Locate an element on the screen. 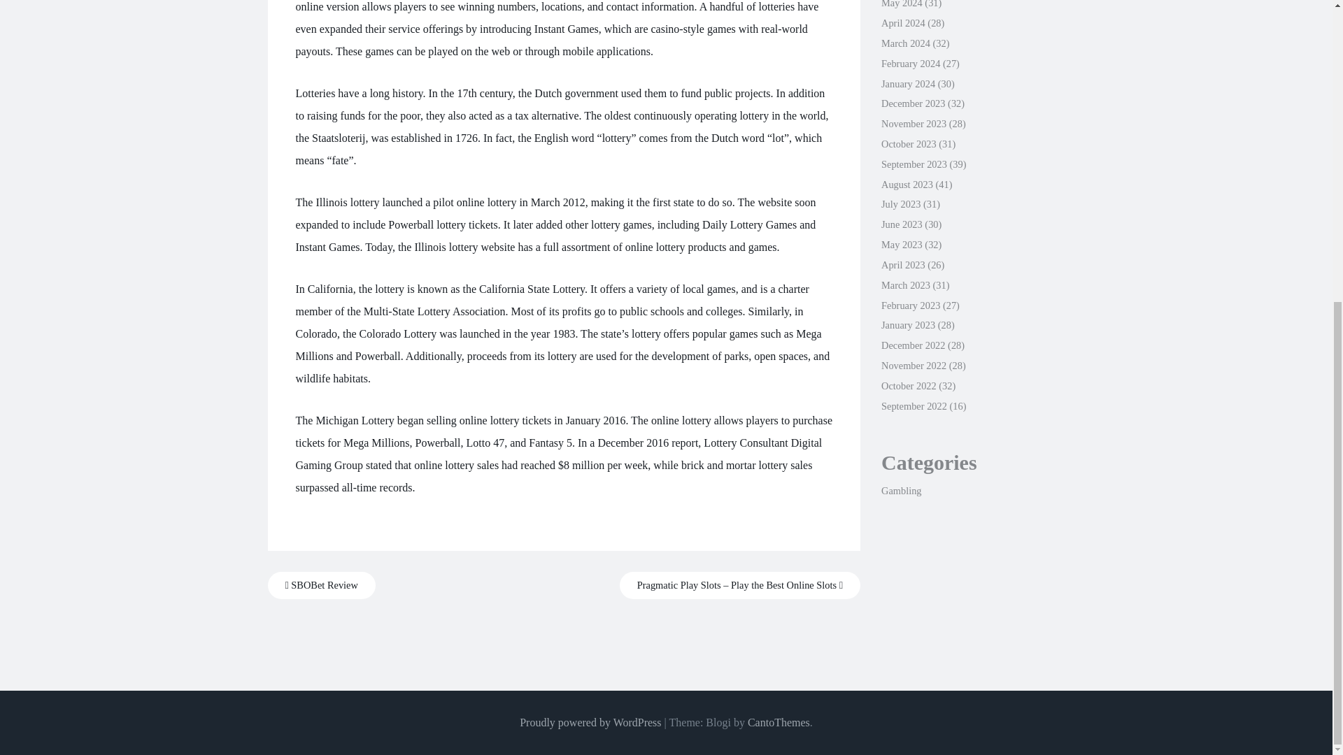 This screenshot has width=1343, height=755. September 2022 is located at coordinates (914, 405).